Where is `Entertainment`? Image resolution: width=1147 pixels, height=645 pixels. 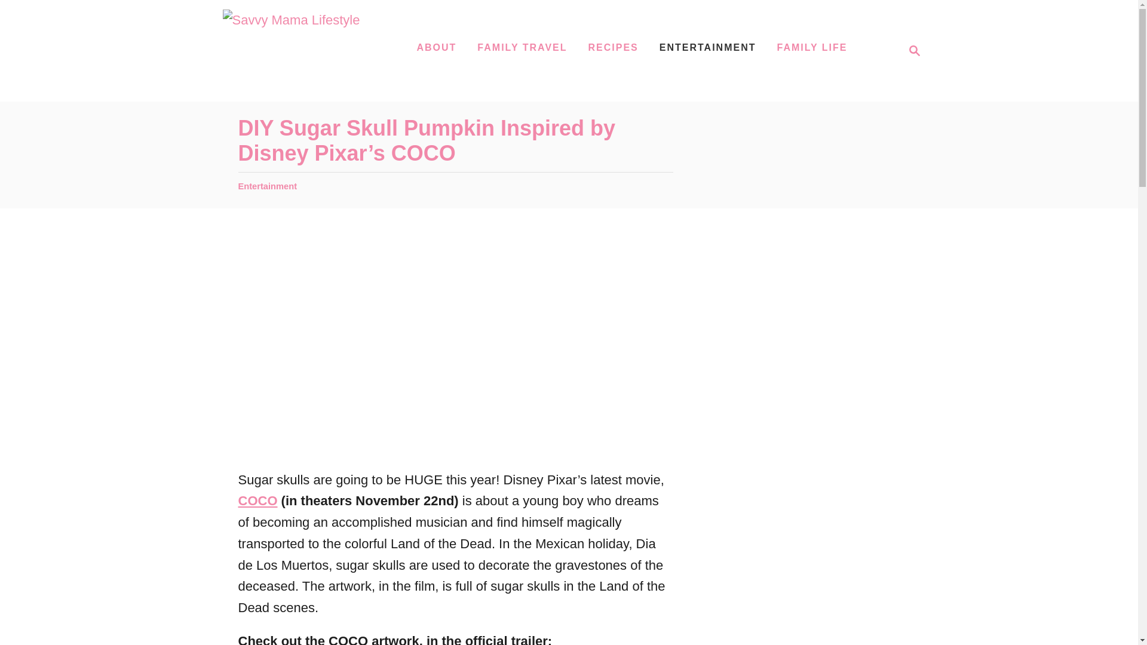 Entertainment is located at coordinates (267, 186).